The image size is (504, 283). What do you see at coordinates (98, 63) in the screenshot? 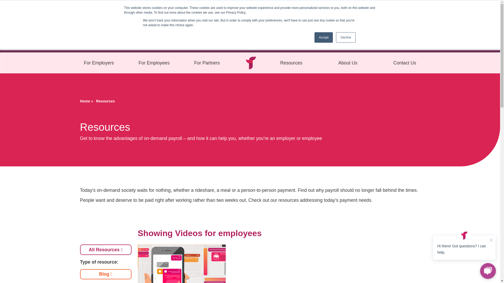
I see `For Employers` at bounding box center [98, 63].